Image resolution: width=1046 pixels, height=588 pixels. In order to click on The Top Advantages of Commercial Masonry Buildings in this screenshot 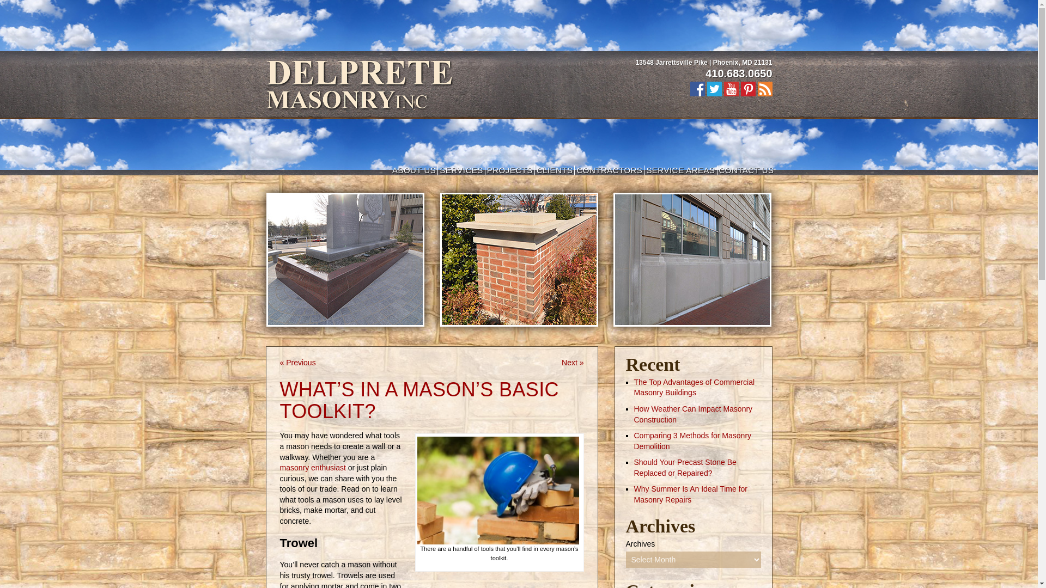, I will do `click(694, 388)`.